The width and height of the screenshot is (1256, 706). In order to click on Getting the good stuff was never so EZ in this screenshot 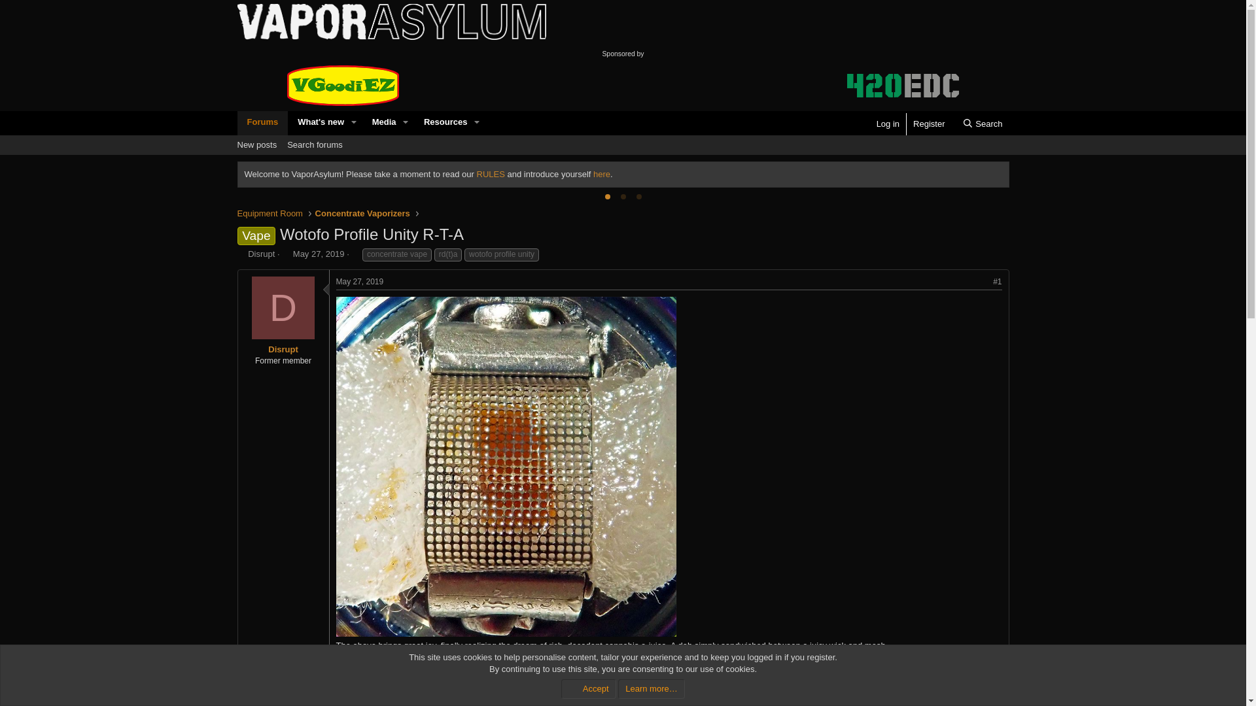, I will do `click(314, 145)`.